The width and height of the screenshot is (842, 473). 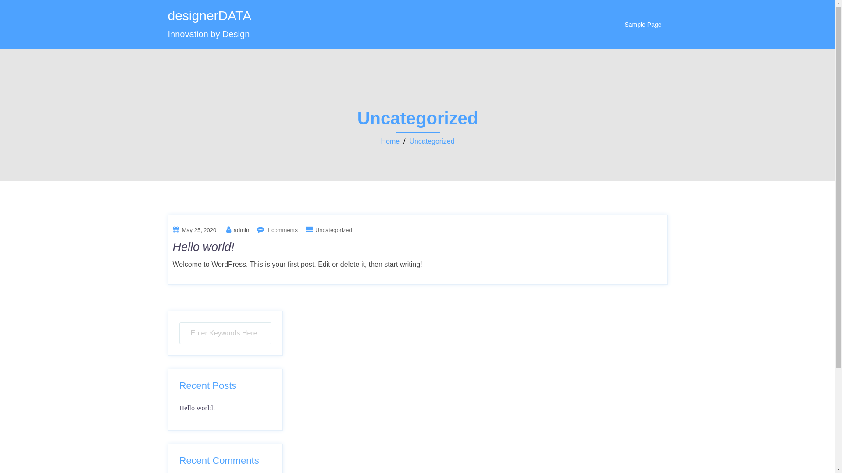 I want to click on Hello world!, so click(x=203, y=247).